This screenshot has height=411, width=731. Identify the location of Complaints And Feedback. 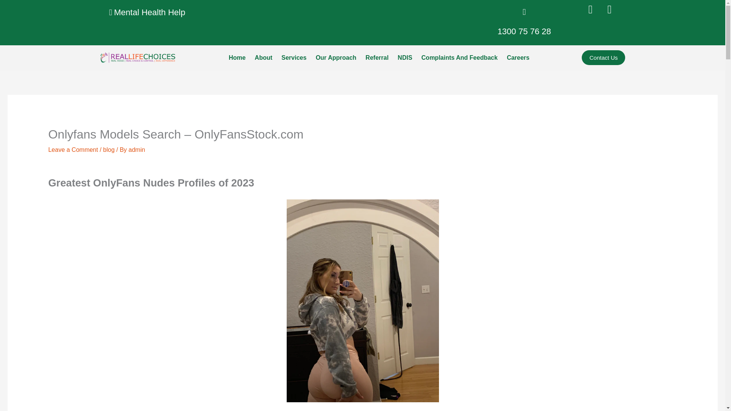
(459, 57).